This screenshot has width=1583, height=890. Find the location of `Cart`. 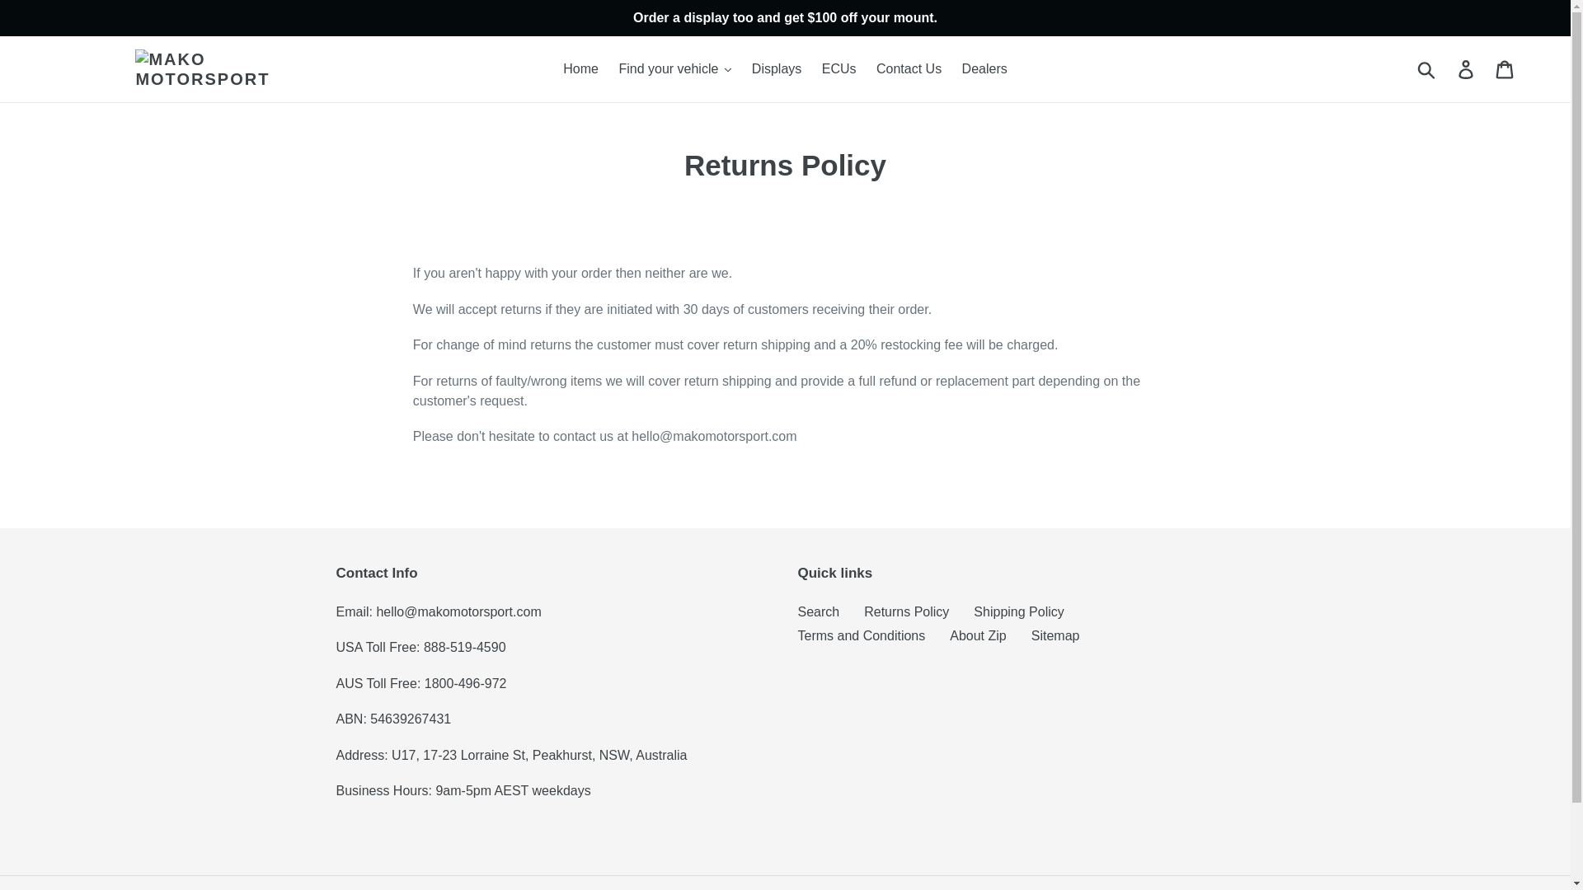

Cart is located at coordinates (1505, 68).